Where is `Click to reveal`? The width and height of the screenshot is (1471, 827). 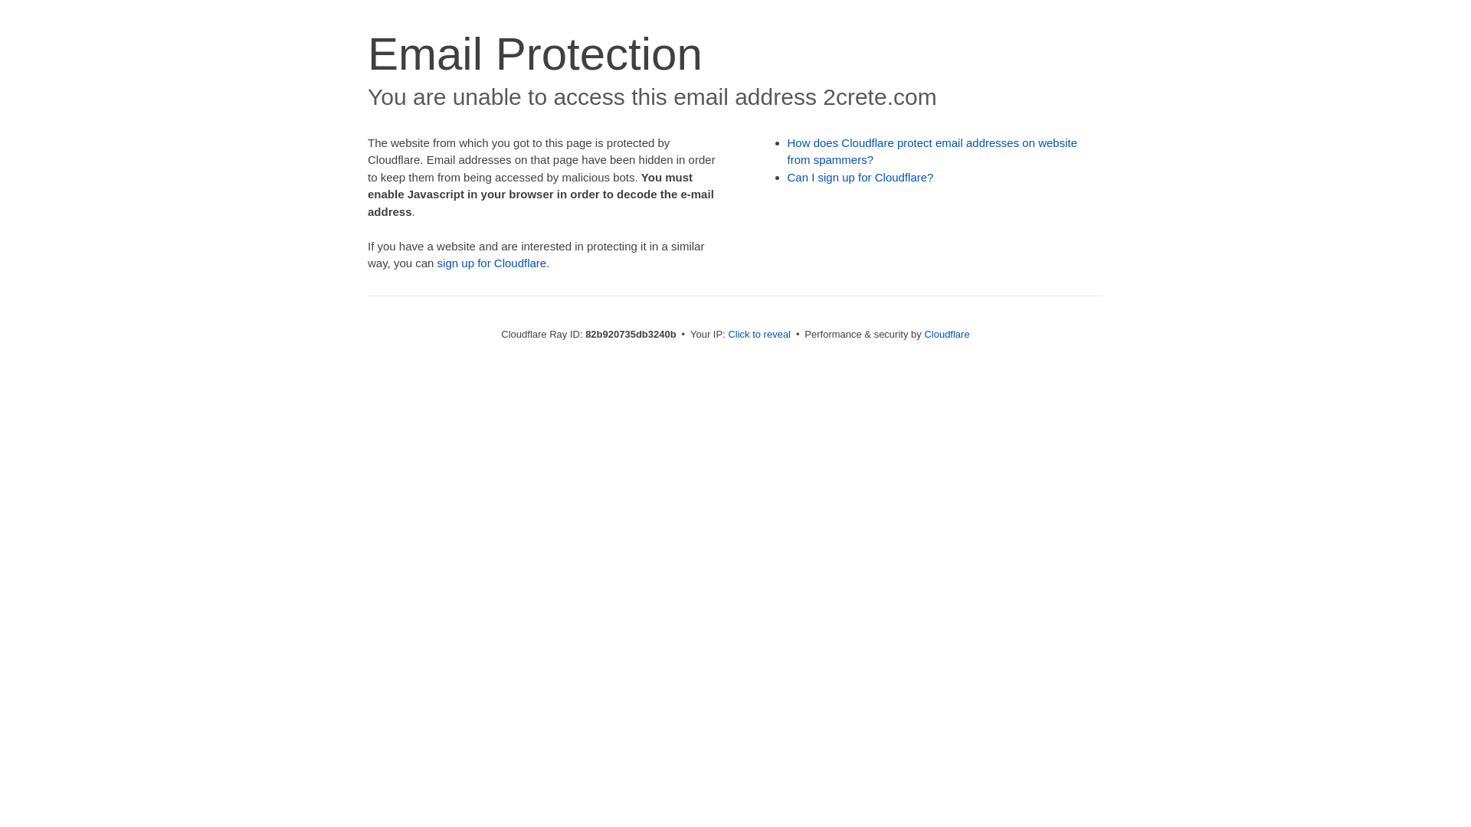 Click to reveal is located at coordinates (759, 334).